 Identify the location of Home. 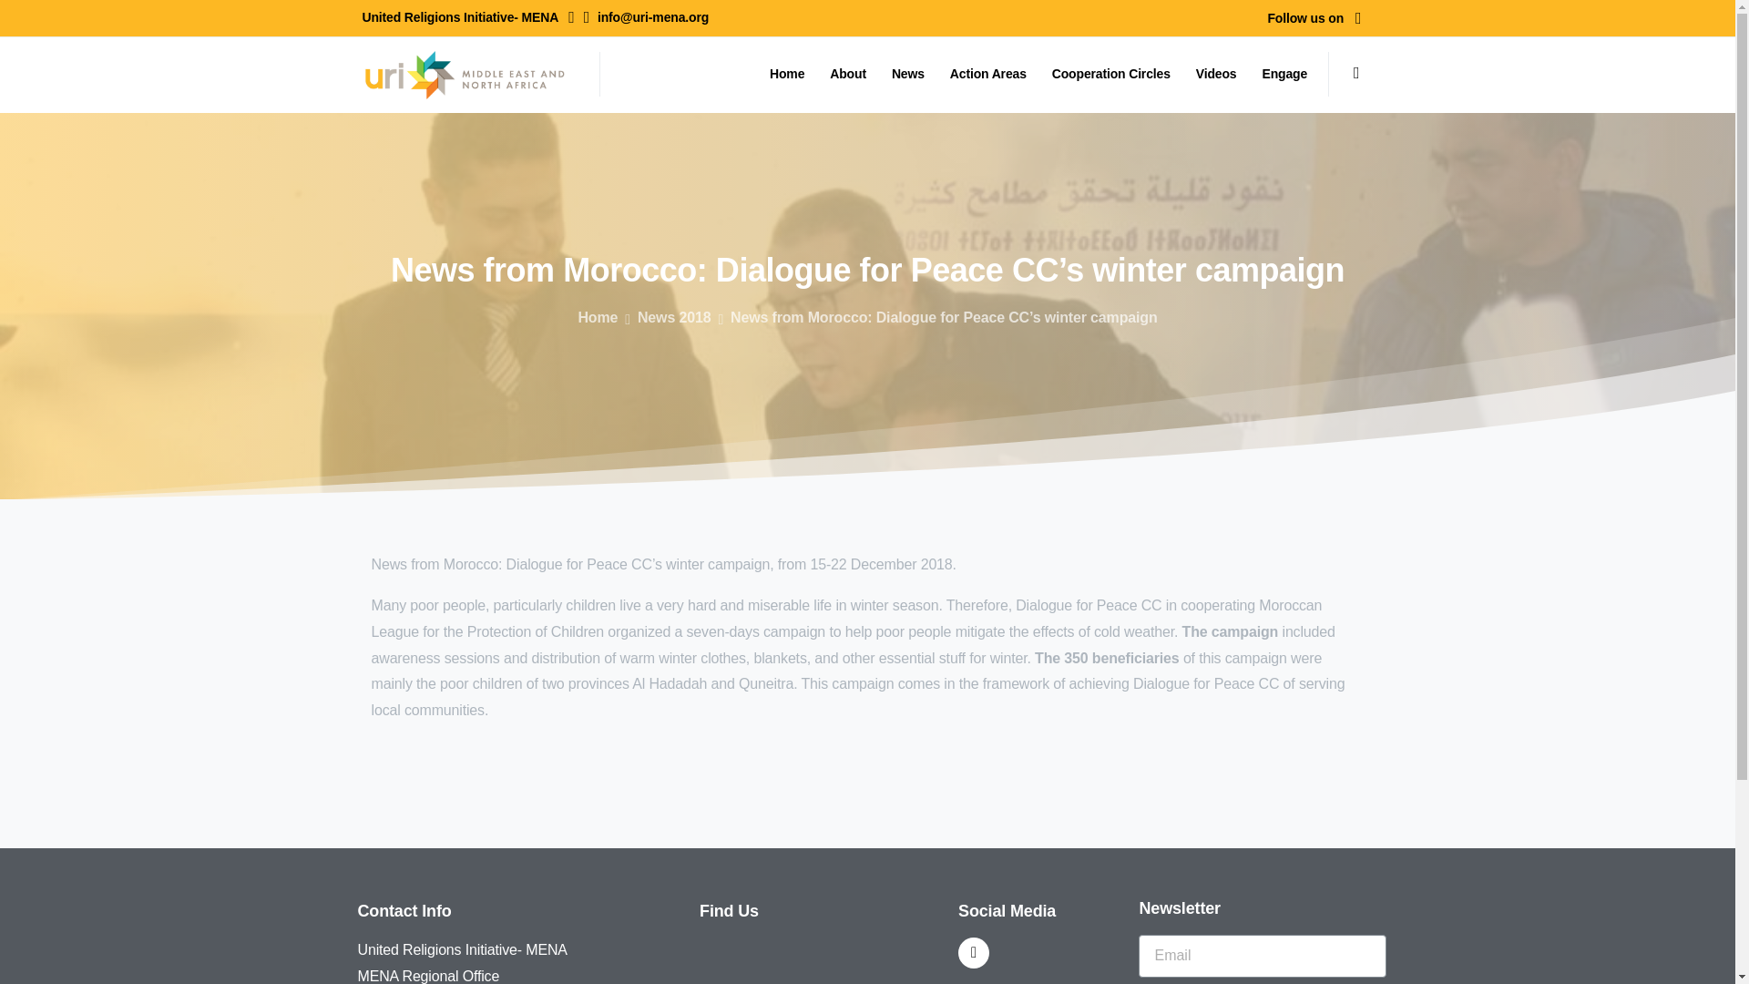
(597, 317).